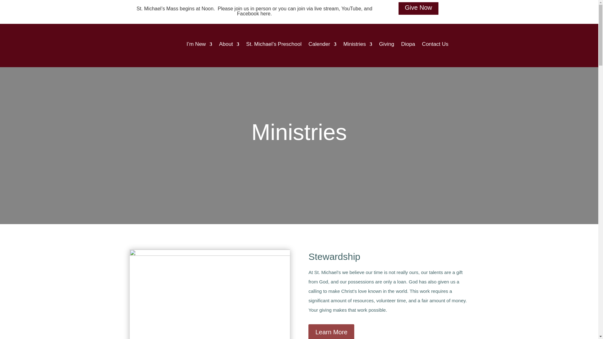 Image resolution: width=603 pixels, height=339 pixels. I want to click on Calender, so click(322, 44).